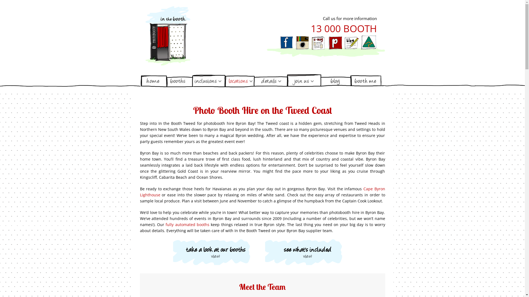 Image resolution: width=529 pixels, height=297 pixels. I want to click on booths, so click(178, 81).